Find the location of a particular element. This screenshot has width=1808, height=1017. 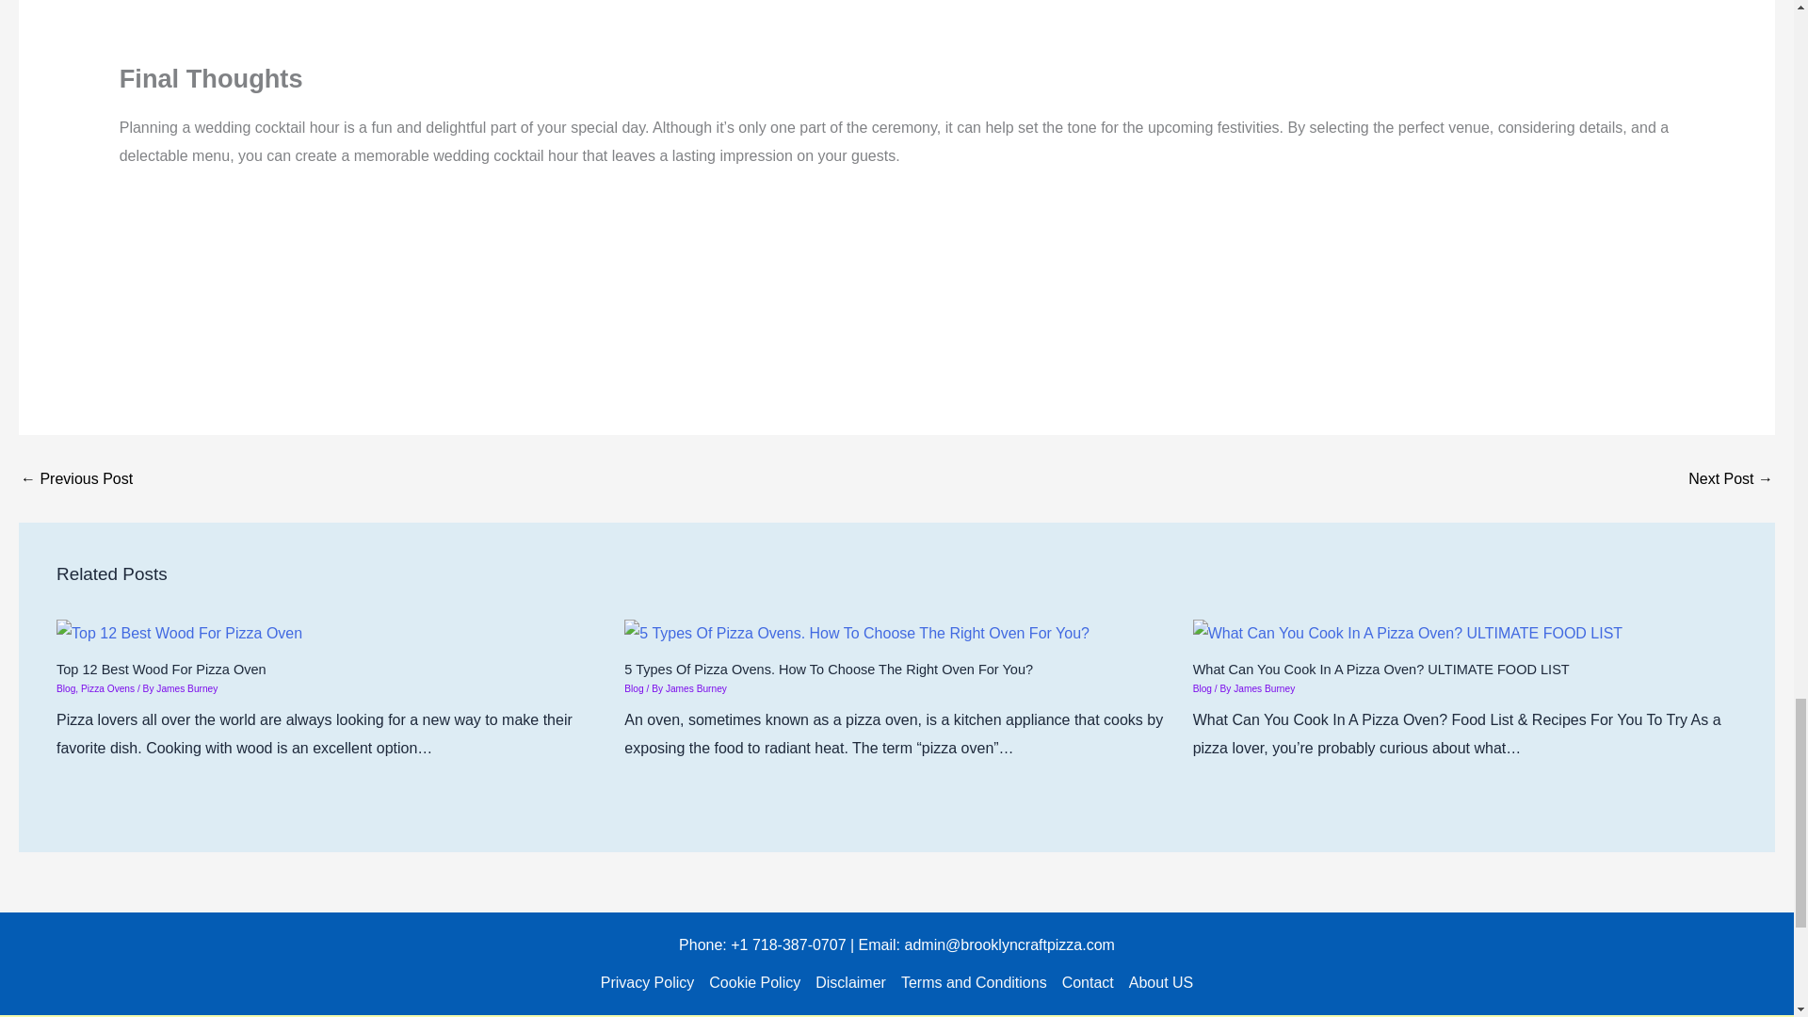

Tips For Making Dinner Plans In Tennessee is located at coordinates (1731, 479).